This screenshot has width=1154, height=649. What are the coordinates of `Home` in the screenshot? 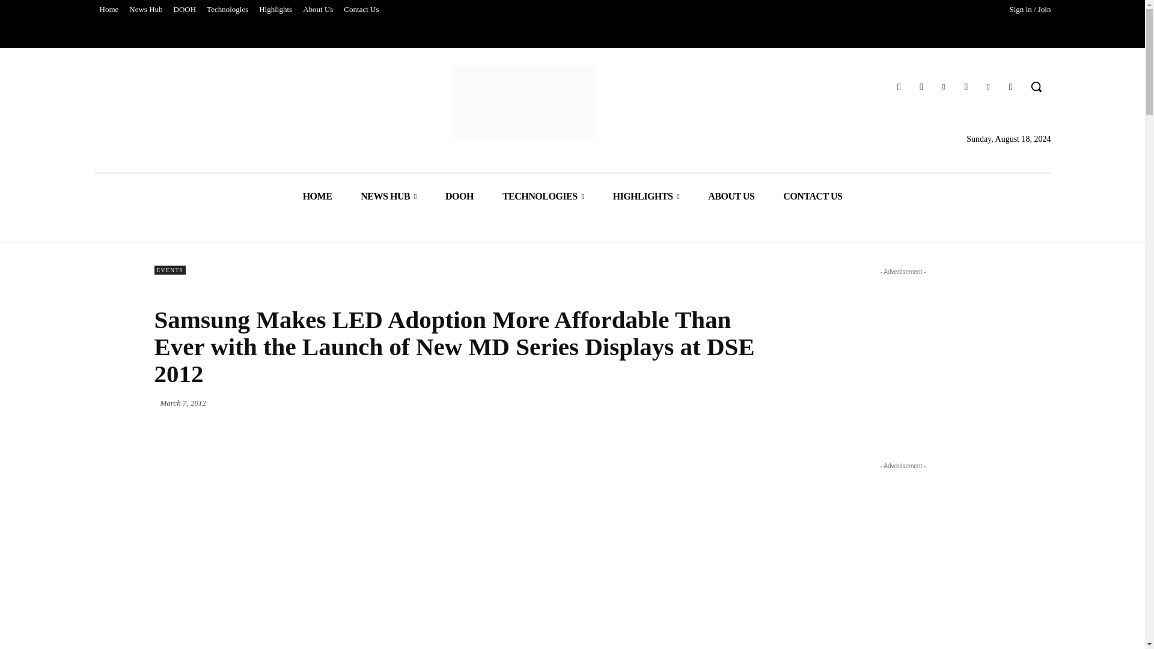 It's located at (108, 10).